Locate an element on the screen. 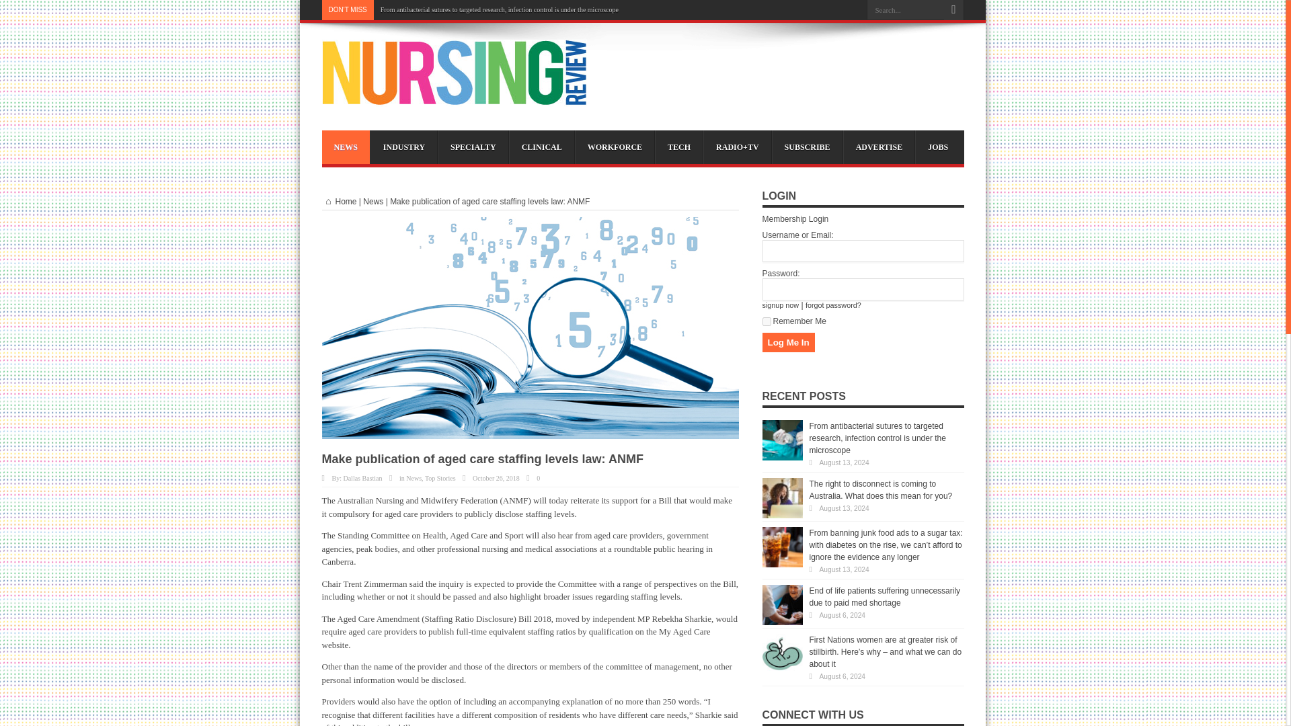  SUBSCRIBE is located at coordinates (807, 147).